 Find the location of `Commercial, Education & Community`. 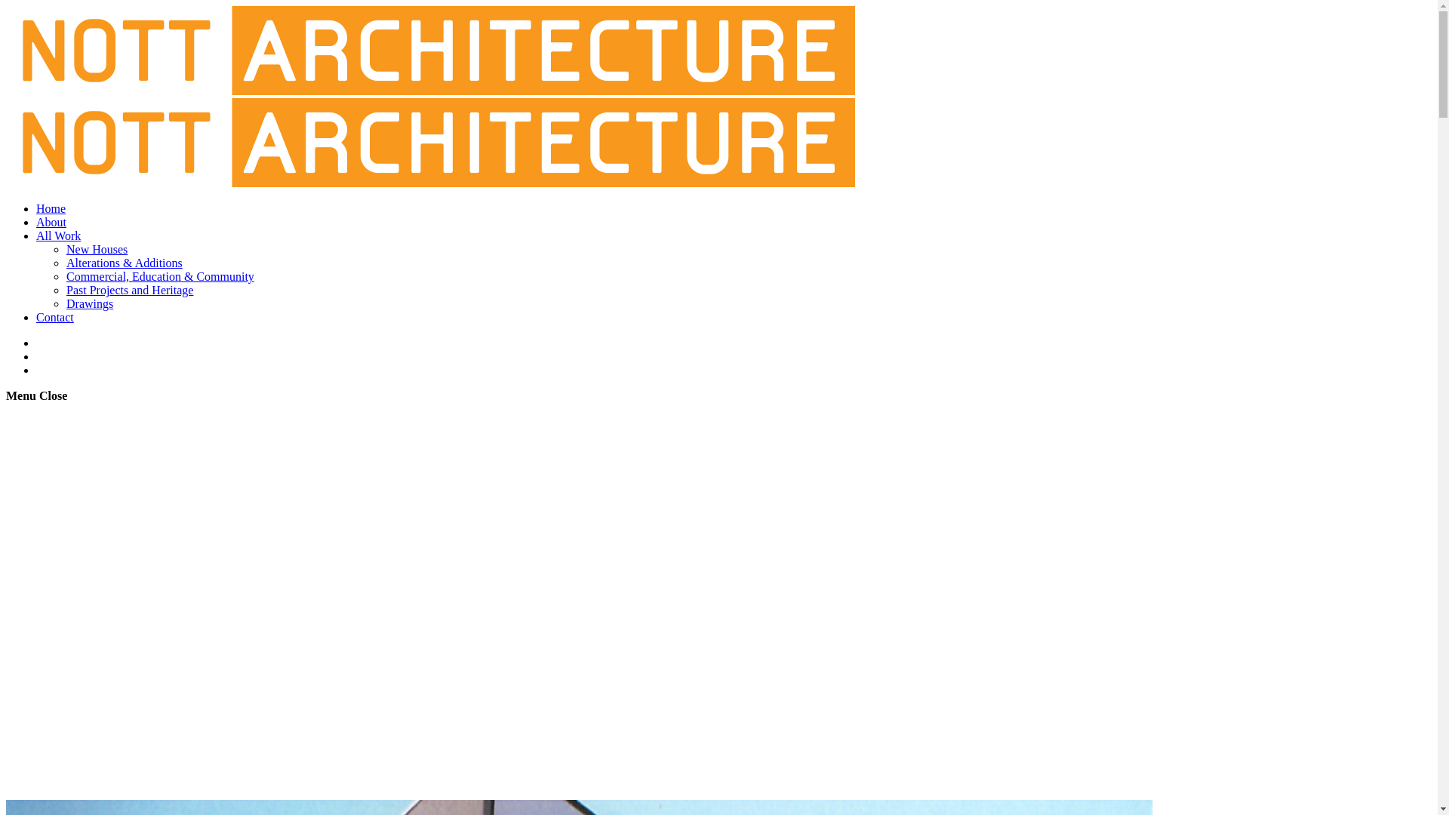

Commercial, Education & Community is located at coordinates (160, 276).